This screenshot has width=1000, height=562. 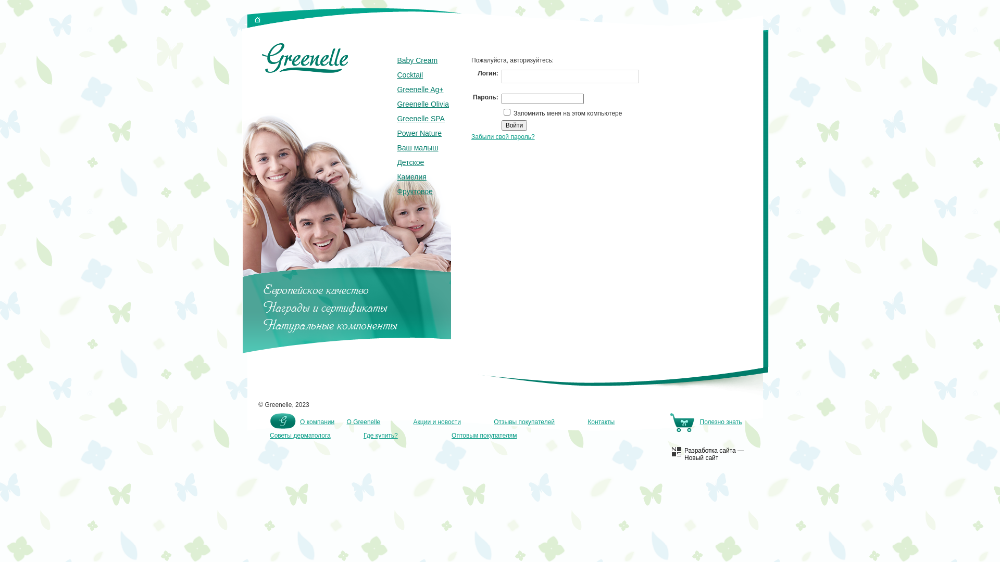 I want to click on Greenelle SPA, so click(x=423, y=119).